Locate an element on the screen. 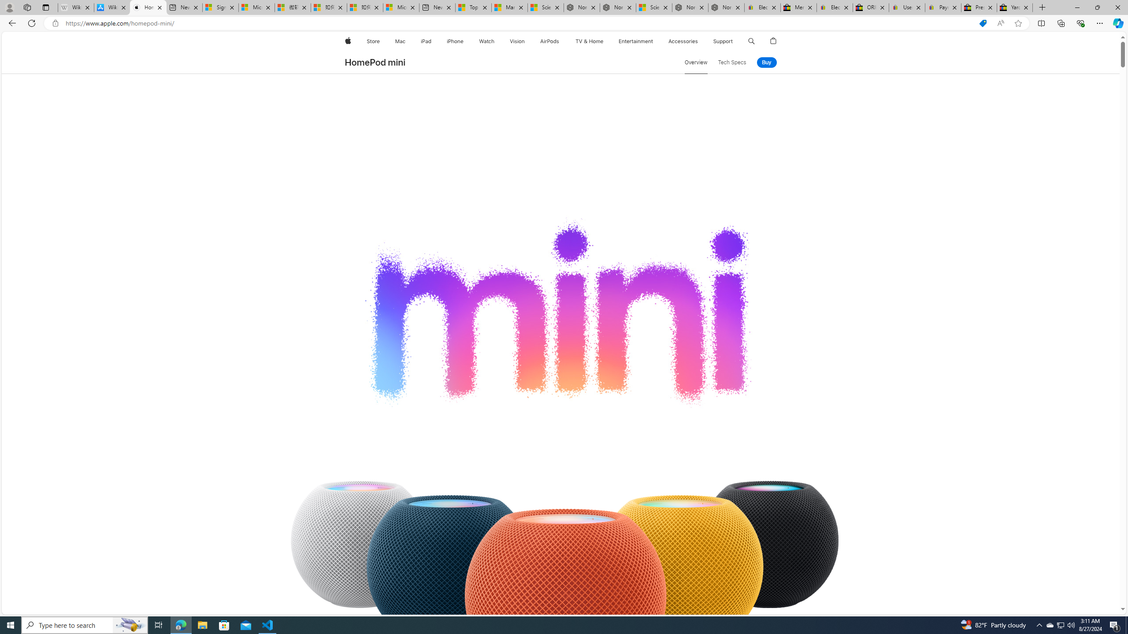  Mac menu is located at coordinates (406, 41).